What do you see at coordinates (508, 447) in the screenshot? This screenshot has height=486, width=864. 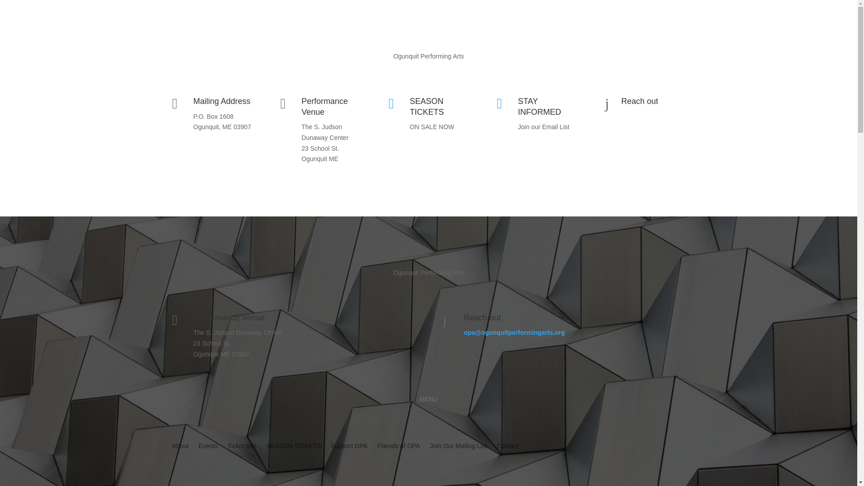 I see `Contact` at bounding box center [508, 447].